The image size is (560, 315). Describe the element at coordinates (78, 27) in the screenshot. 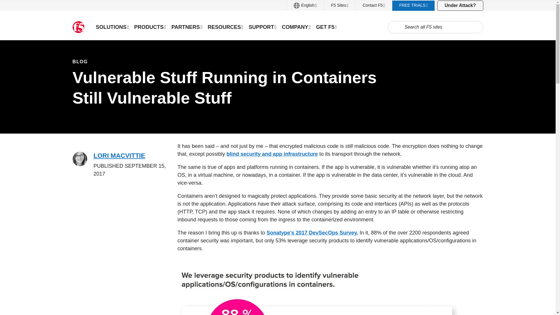

I see `F5` at that location.